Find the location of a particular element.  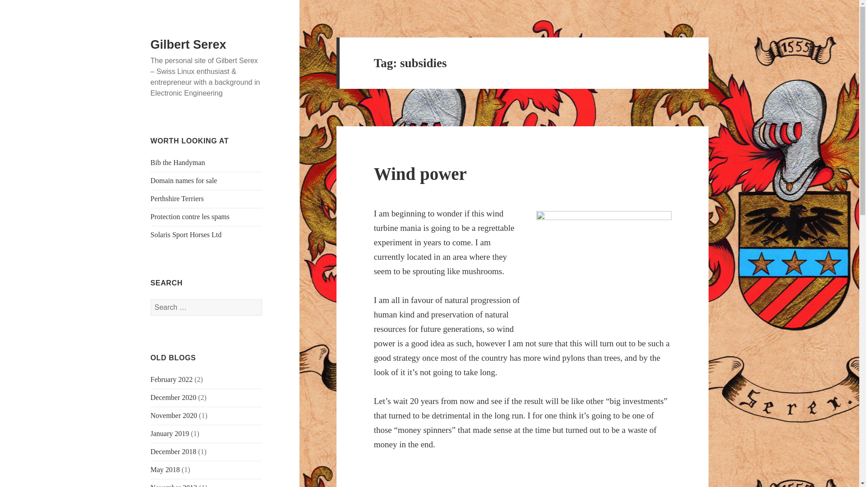

Protection contre les spams is located at coordinates (190, 216).